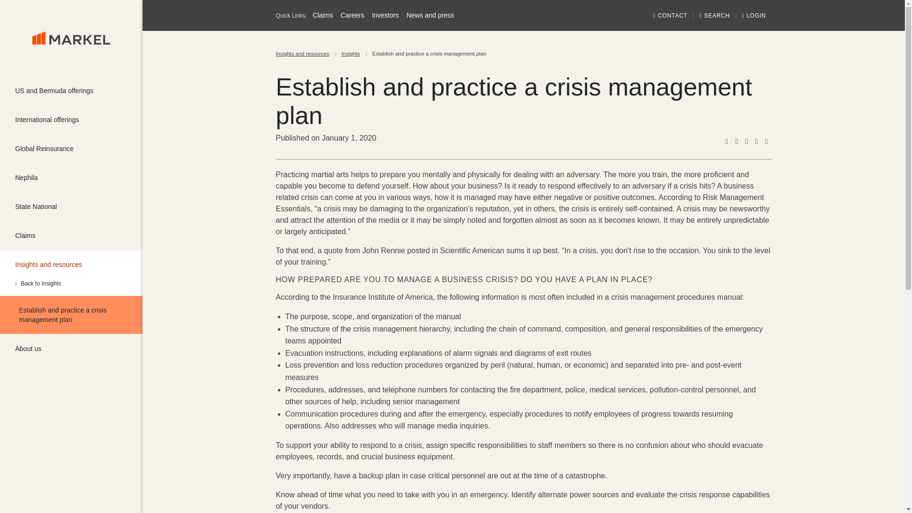  I want to click on International offerings, so click(71, 120).